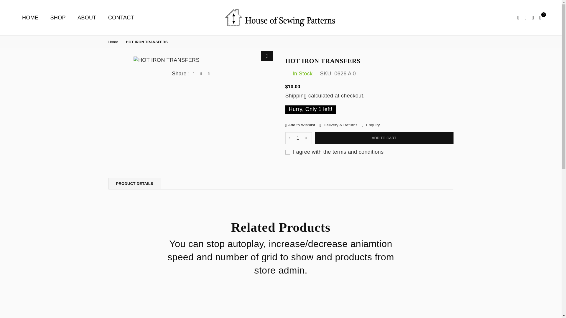 This screenshot has height=318, width=566. What do you see at coordinates (58, 17) in the screenshot?
I see `SHOP` at bounding box center [58, 17].